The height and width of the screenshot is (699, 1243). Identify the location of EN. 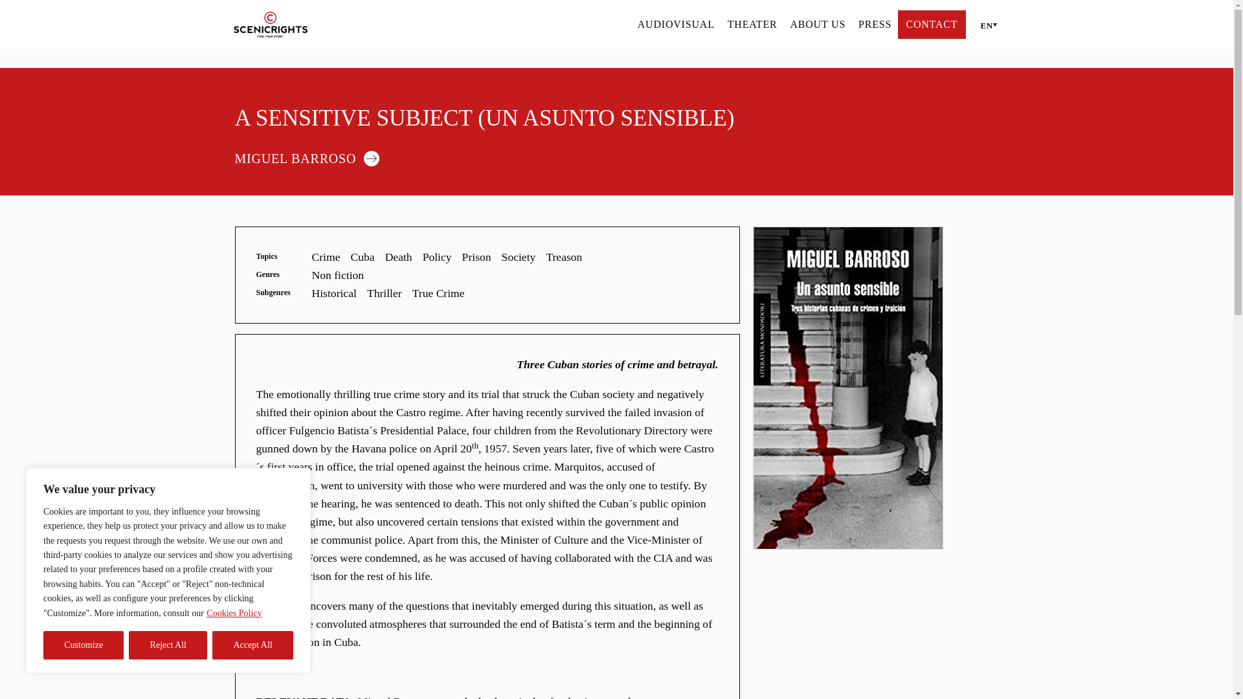
(985, 25).